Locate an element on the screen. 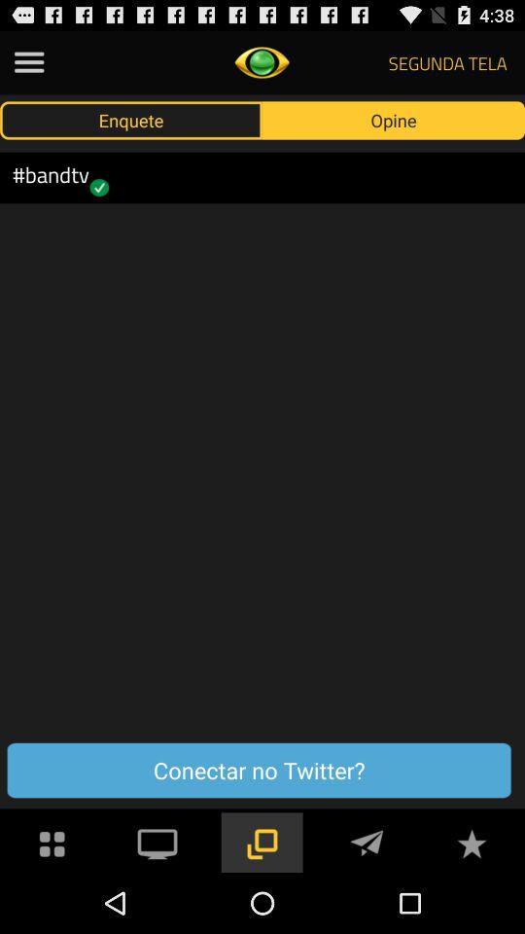  button for favorites is located at coordinates (472, 843).